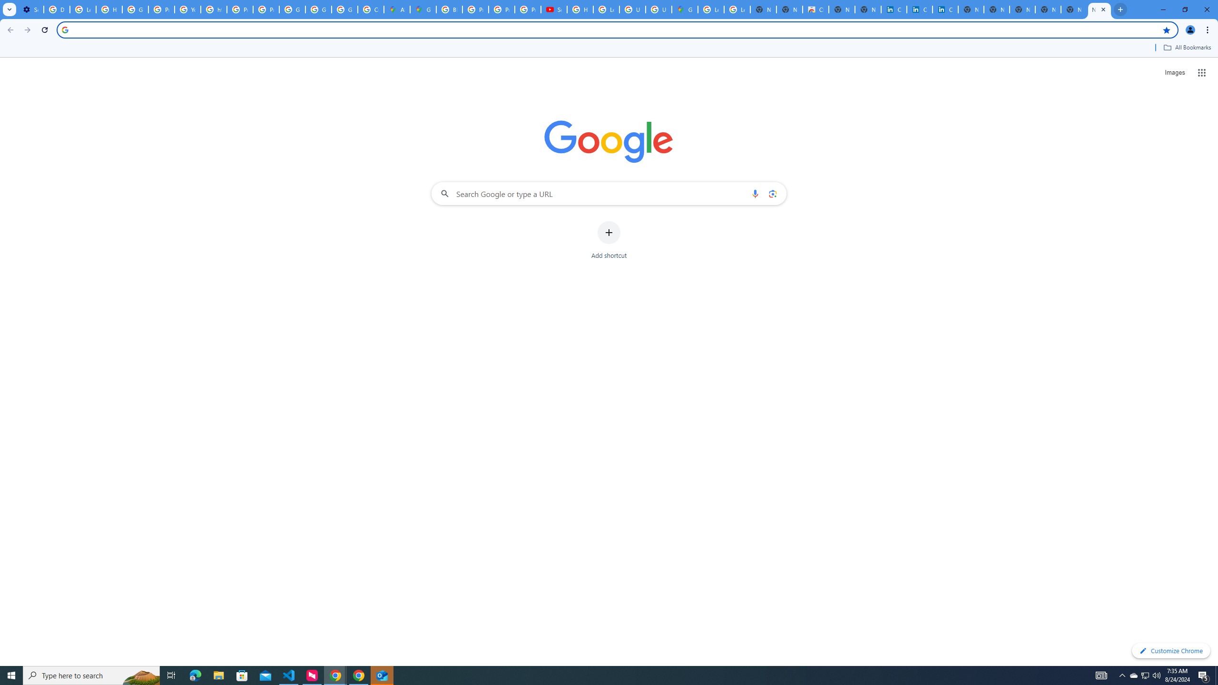 The image size is (1218, 685). What do you see at coordinates (56, 10) in the screenshot?
I see `Delete photos & videos - Computer - Google Photos Help` at bounding box center [56, 10].